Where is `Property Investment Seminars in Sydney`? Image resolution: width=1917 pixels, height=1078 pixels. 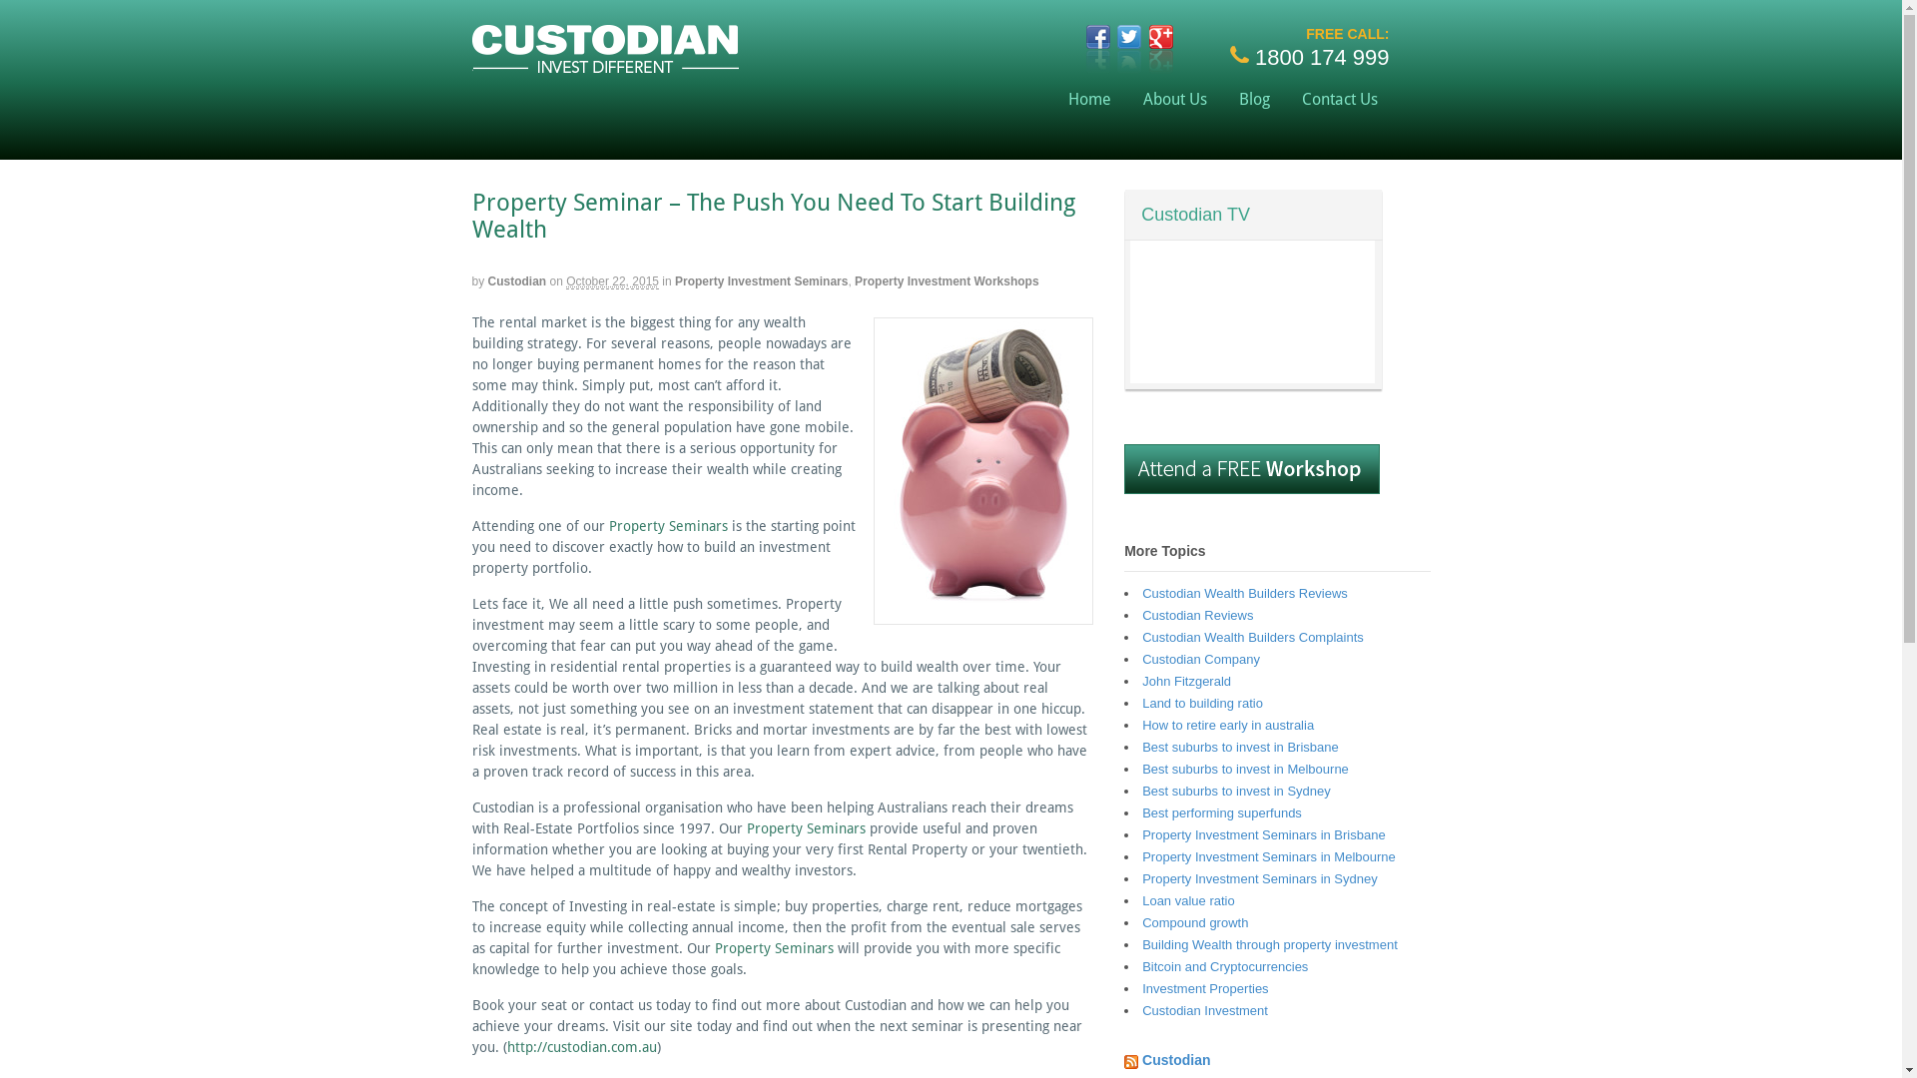 Property Investment Seminars in Sydney is located at coordinates (1260, 878).